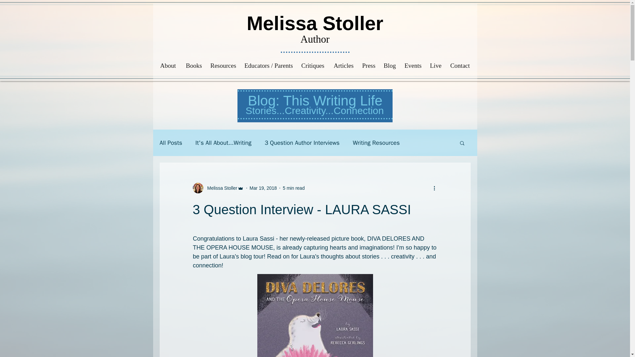 Image resolution: width=635 pixels, height=357 pixels. What do you see at coordinates (263, 188) in the screenshot?
I see `Mar 19, 2018` at bounding box center [263, 188].